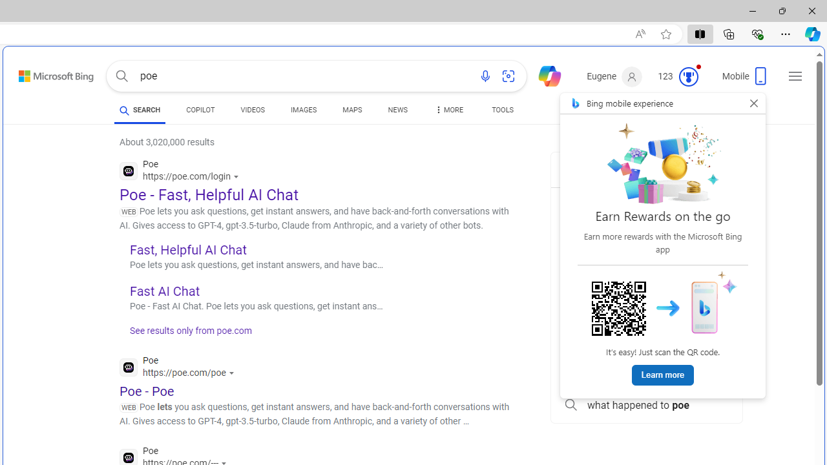 Image resolution: width=827 pixels, height=465 pixels. What do you see at coordinates (200, 112) in the screenshot?
I see `COPILOT` at bounding box center [200, 112].